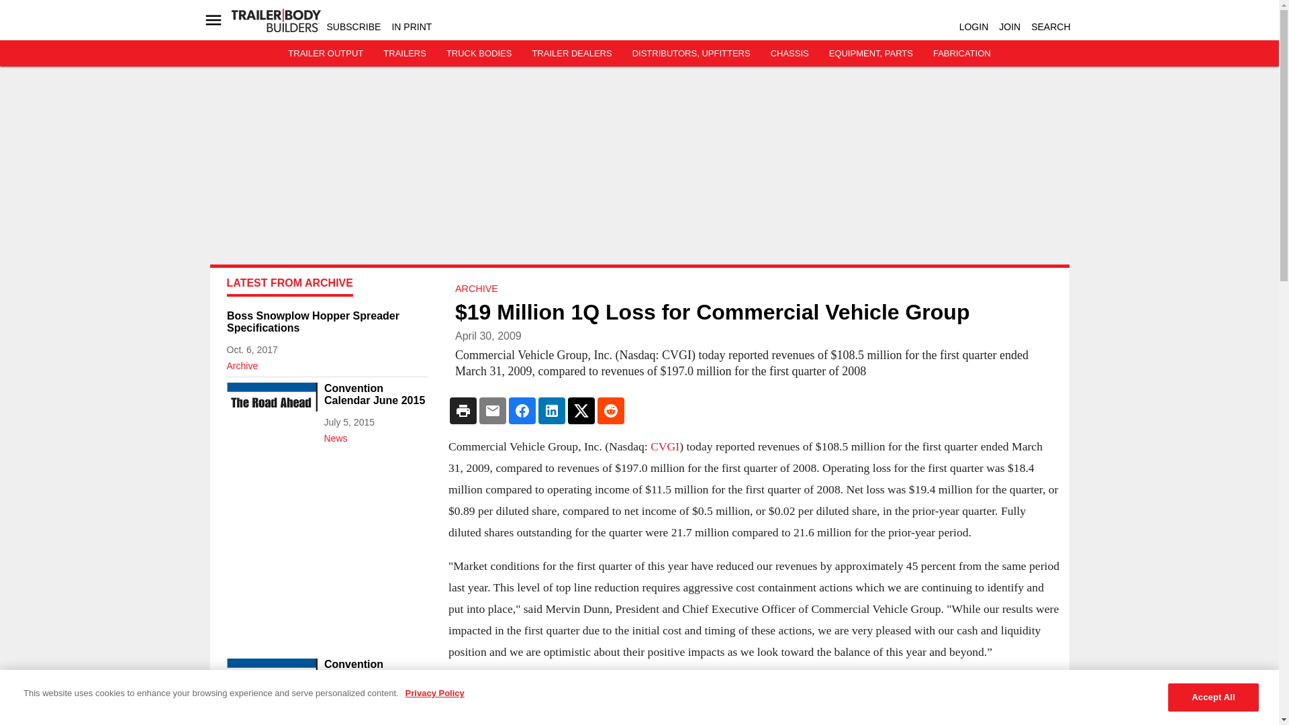 This screenshot has height=725, width=1289. Describe the element at coordinates (790, 54) in the screenshot. I see `CHASSIS` at that location.